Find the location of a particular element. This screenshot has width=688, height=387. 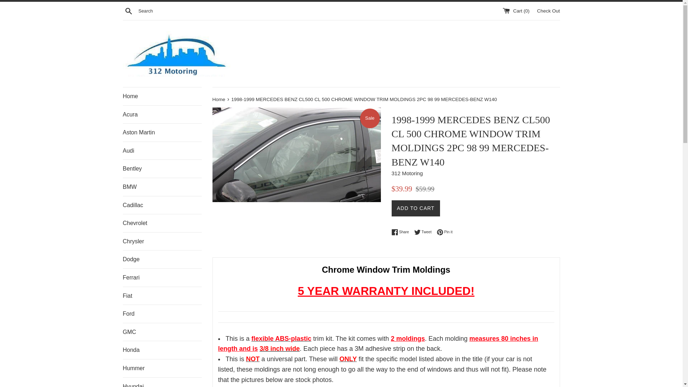

ADD TO CART is located at coordinates (416, 209).